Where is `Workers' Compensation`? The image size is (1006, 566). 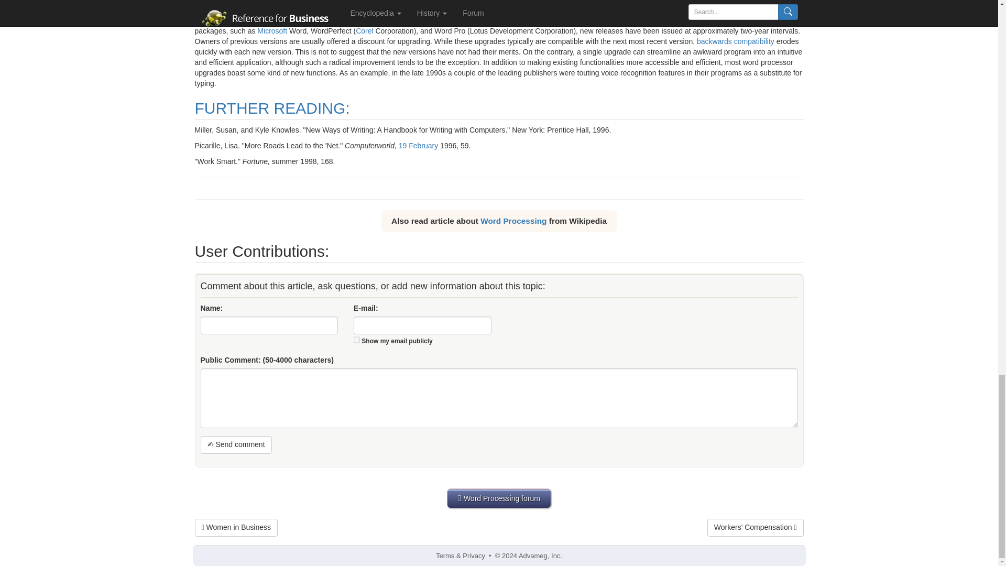
Workers' Compensation is located at coordinates (756, 527).